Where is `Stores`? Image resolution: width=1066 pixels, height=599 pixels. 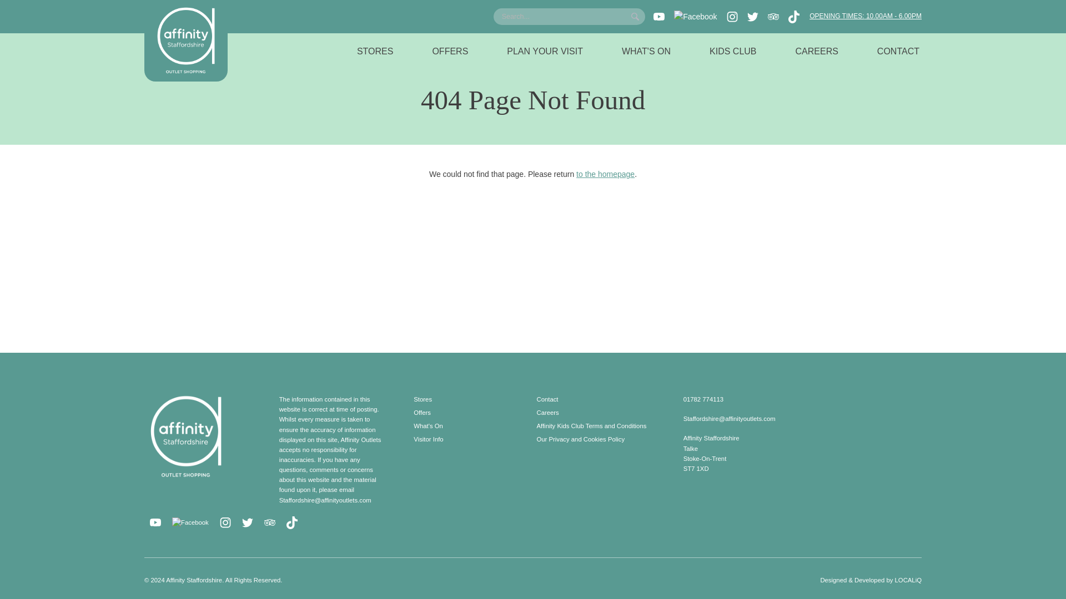 Stores is located at coordinates (422, 399).